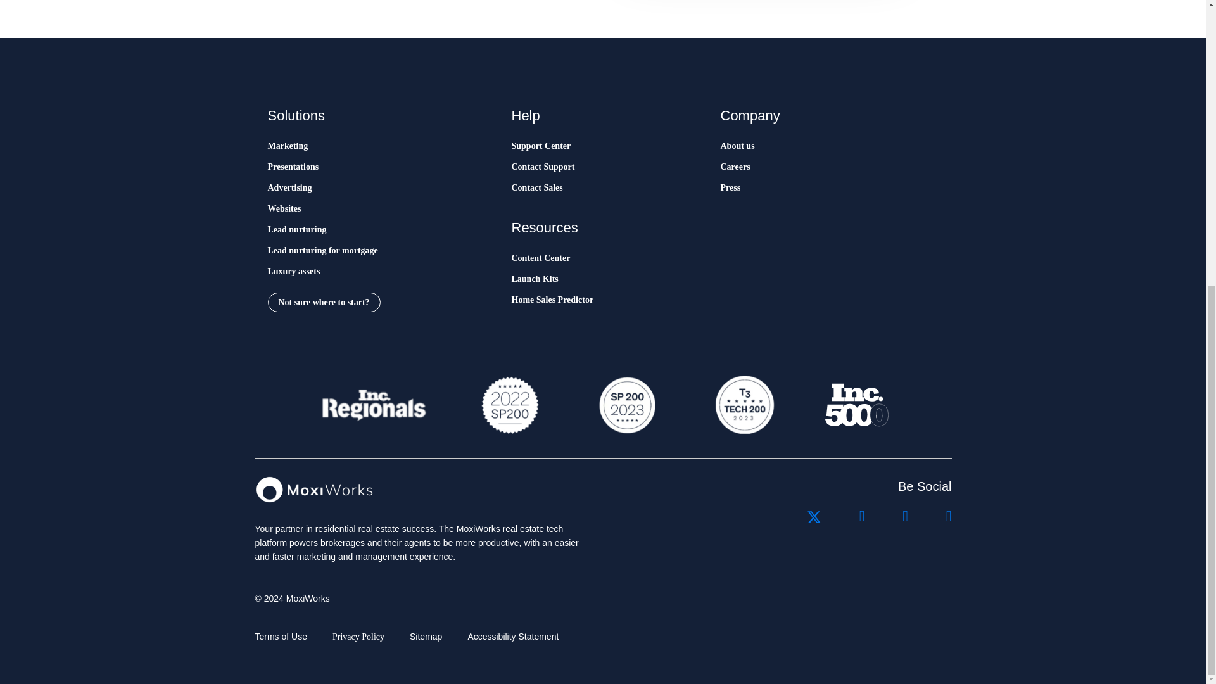 This screenshot has width=1216, height=684. What do you see at coordinates (510, 405) in the screenshot?
I see `SP 2022` at bounding box center [510, 405].